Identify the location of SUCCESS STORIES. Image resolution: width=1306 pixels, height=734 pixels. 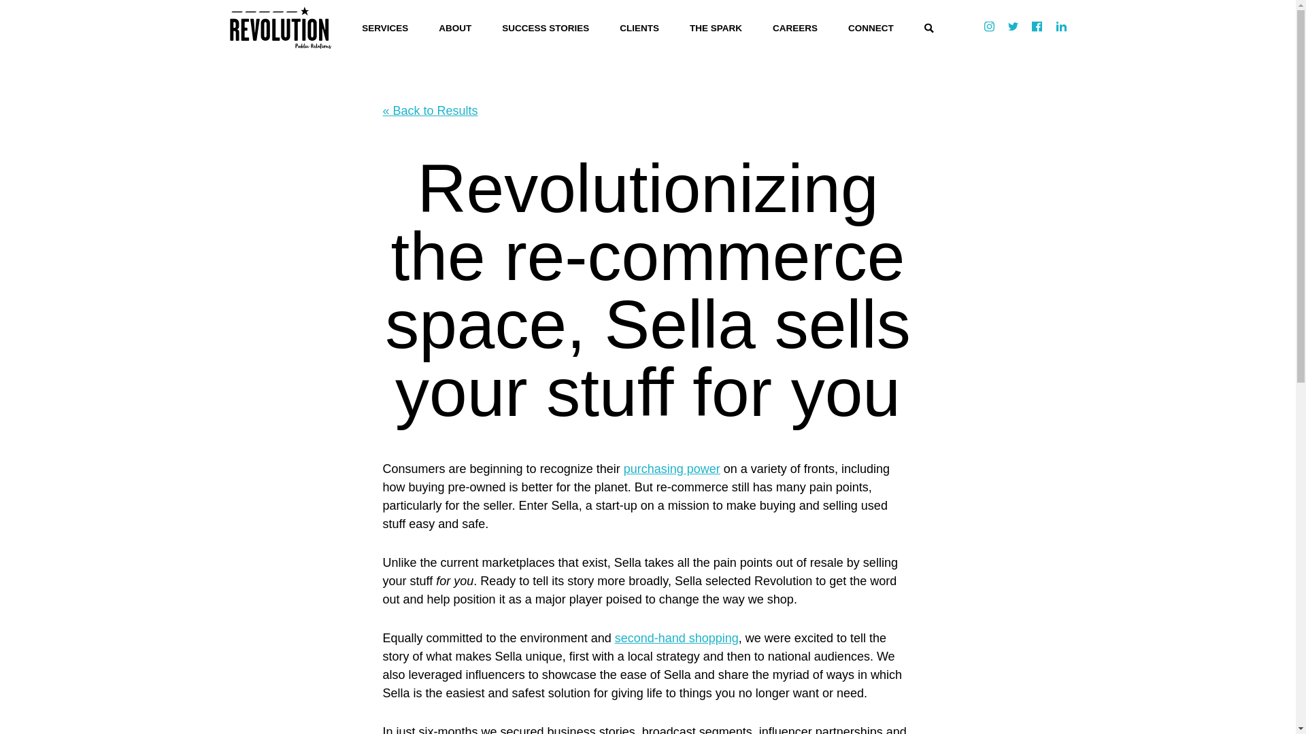
(545, 28).